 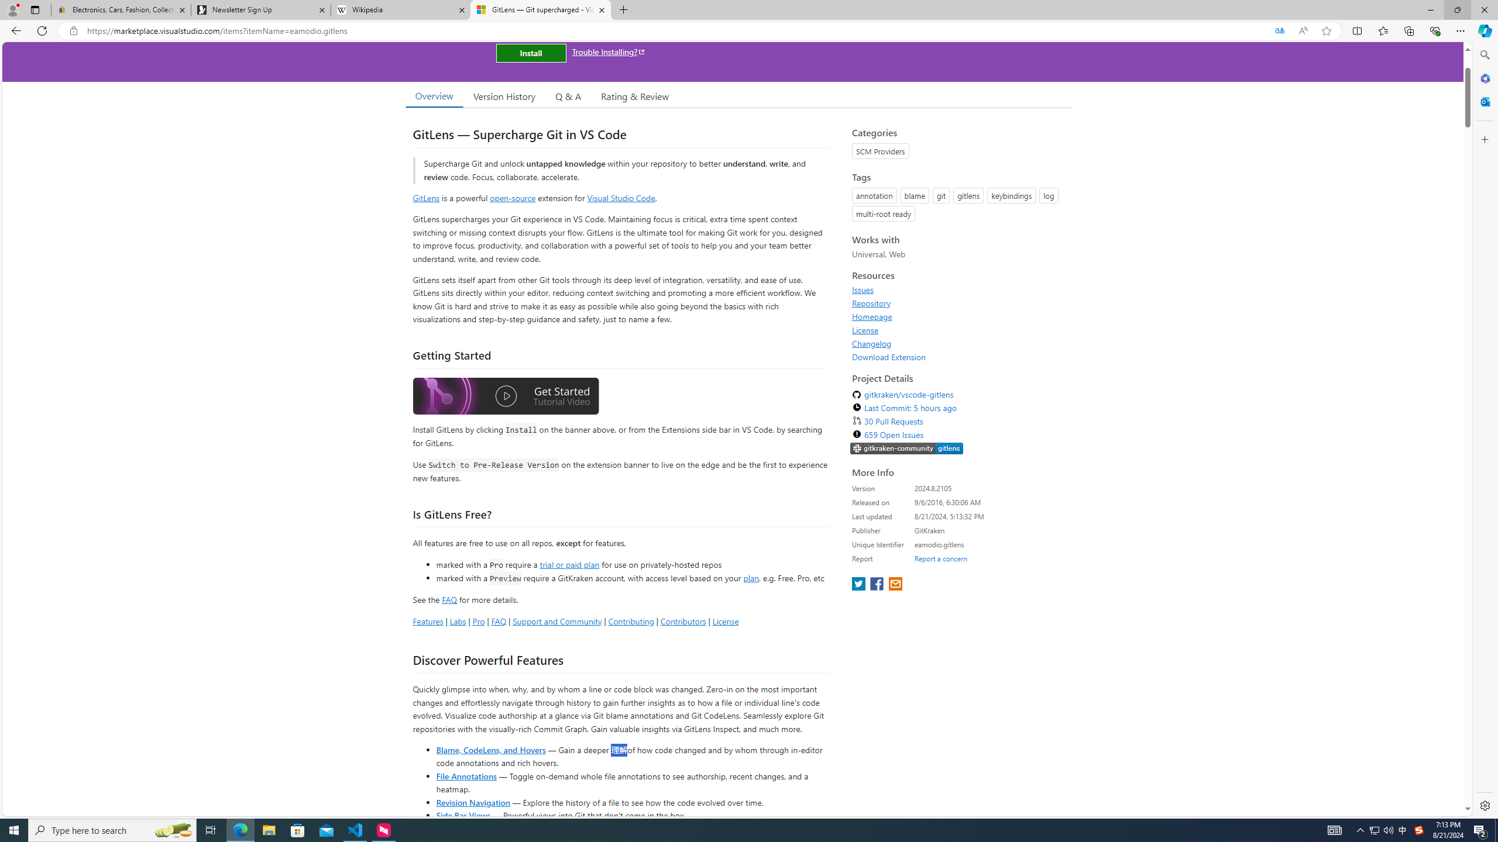 What do you see at coordinates (427, 621) in the screenshot?
I see `Features` at bounding box center [427, 621].